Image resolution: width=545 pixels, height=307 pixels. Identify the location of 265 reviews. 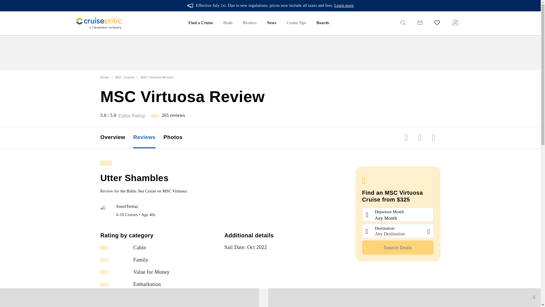
(173, 115).